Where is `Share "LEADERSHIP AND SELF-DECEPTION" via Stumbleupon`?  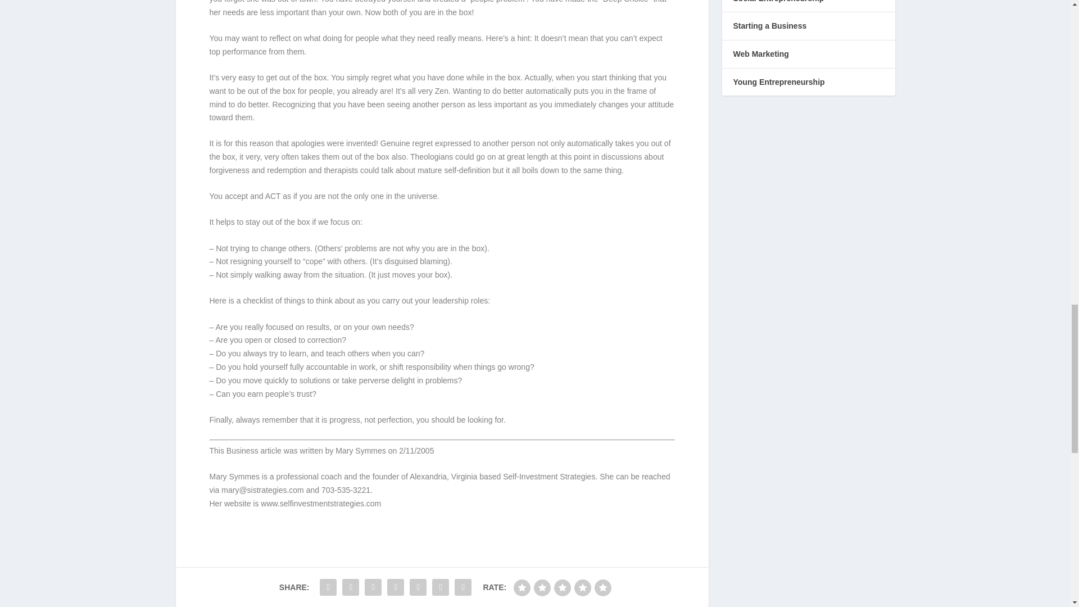 Share "LEADERSHIP AND SELF-DECEPTION" via Stumbleupon is located at coordinates (418, 587).